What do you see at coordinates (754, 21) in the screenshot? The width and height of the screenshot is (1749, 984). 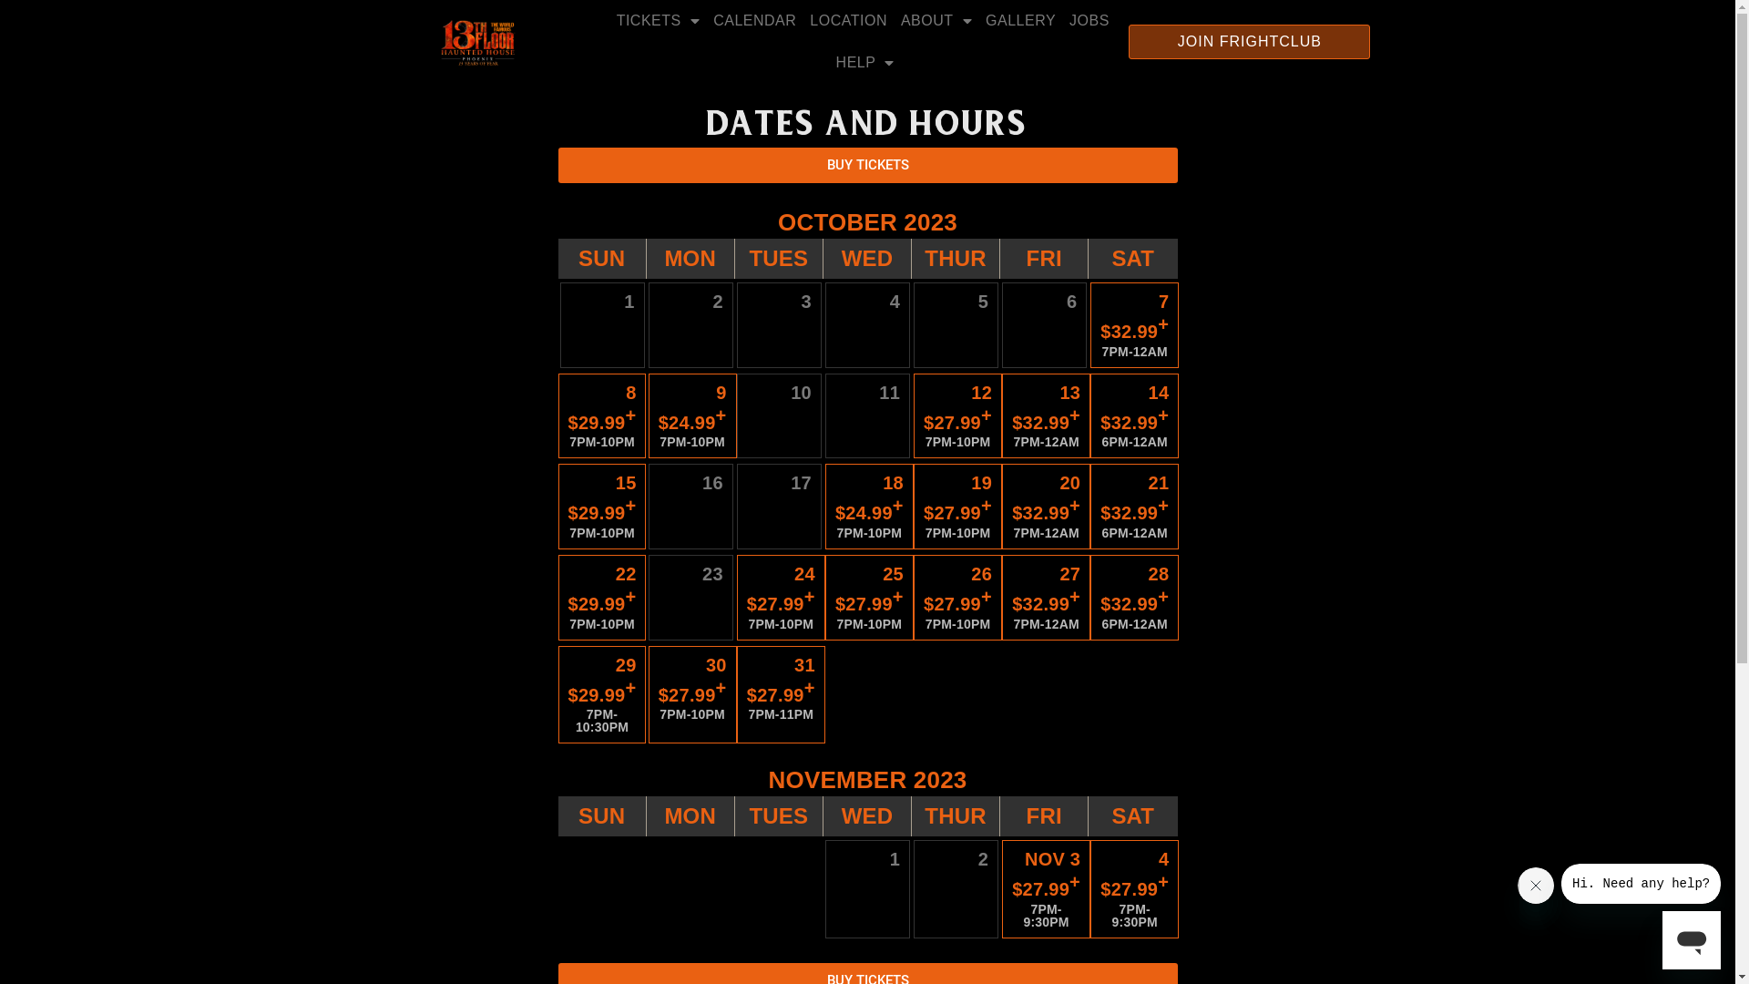 I see `CALENDAR` at bounding box center [754, 21].